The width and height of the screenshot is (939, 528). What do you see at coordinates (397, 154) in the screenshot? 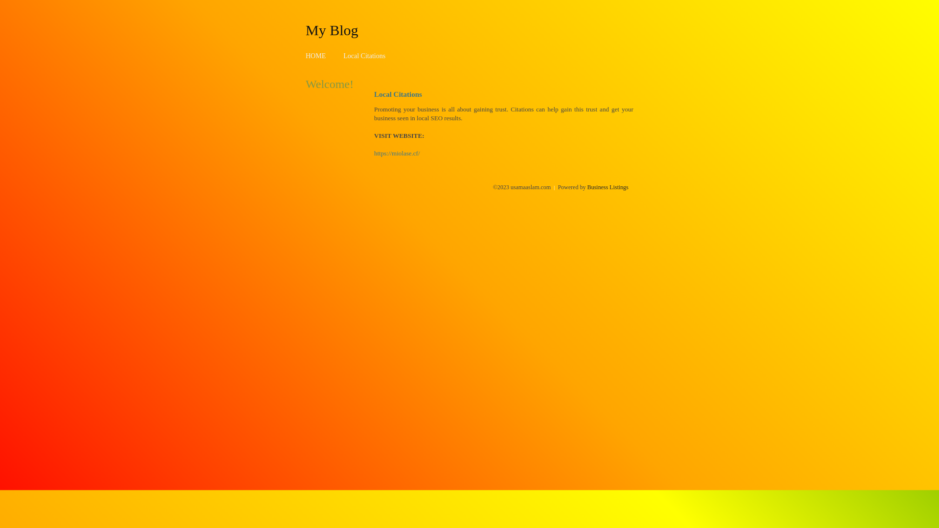
I see `https://miolase.cf/` at bounding box center [397, 154].